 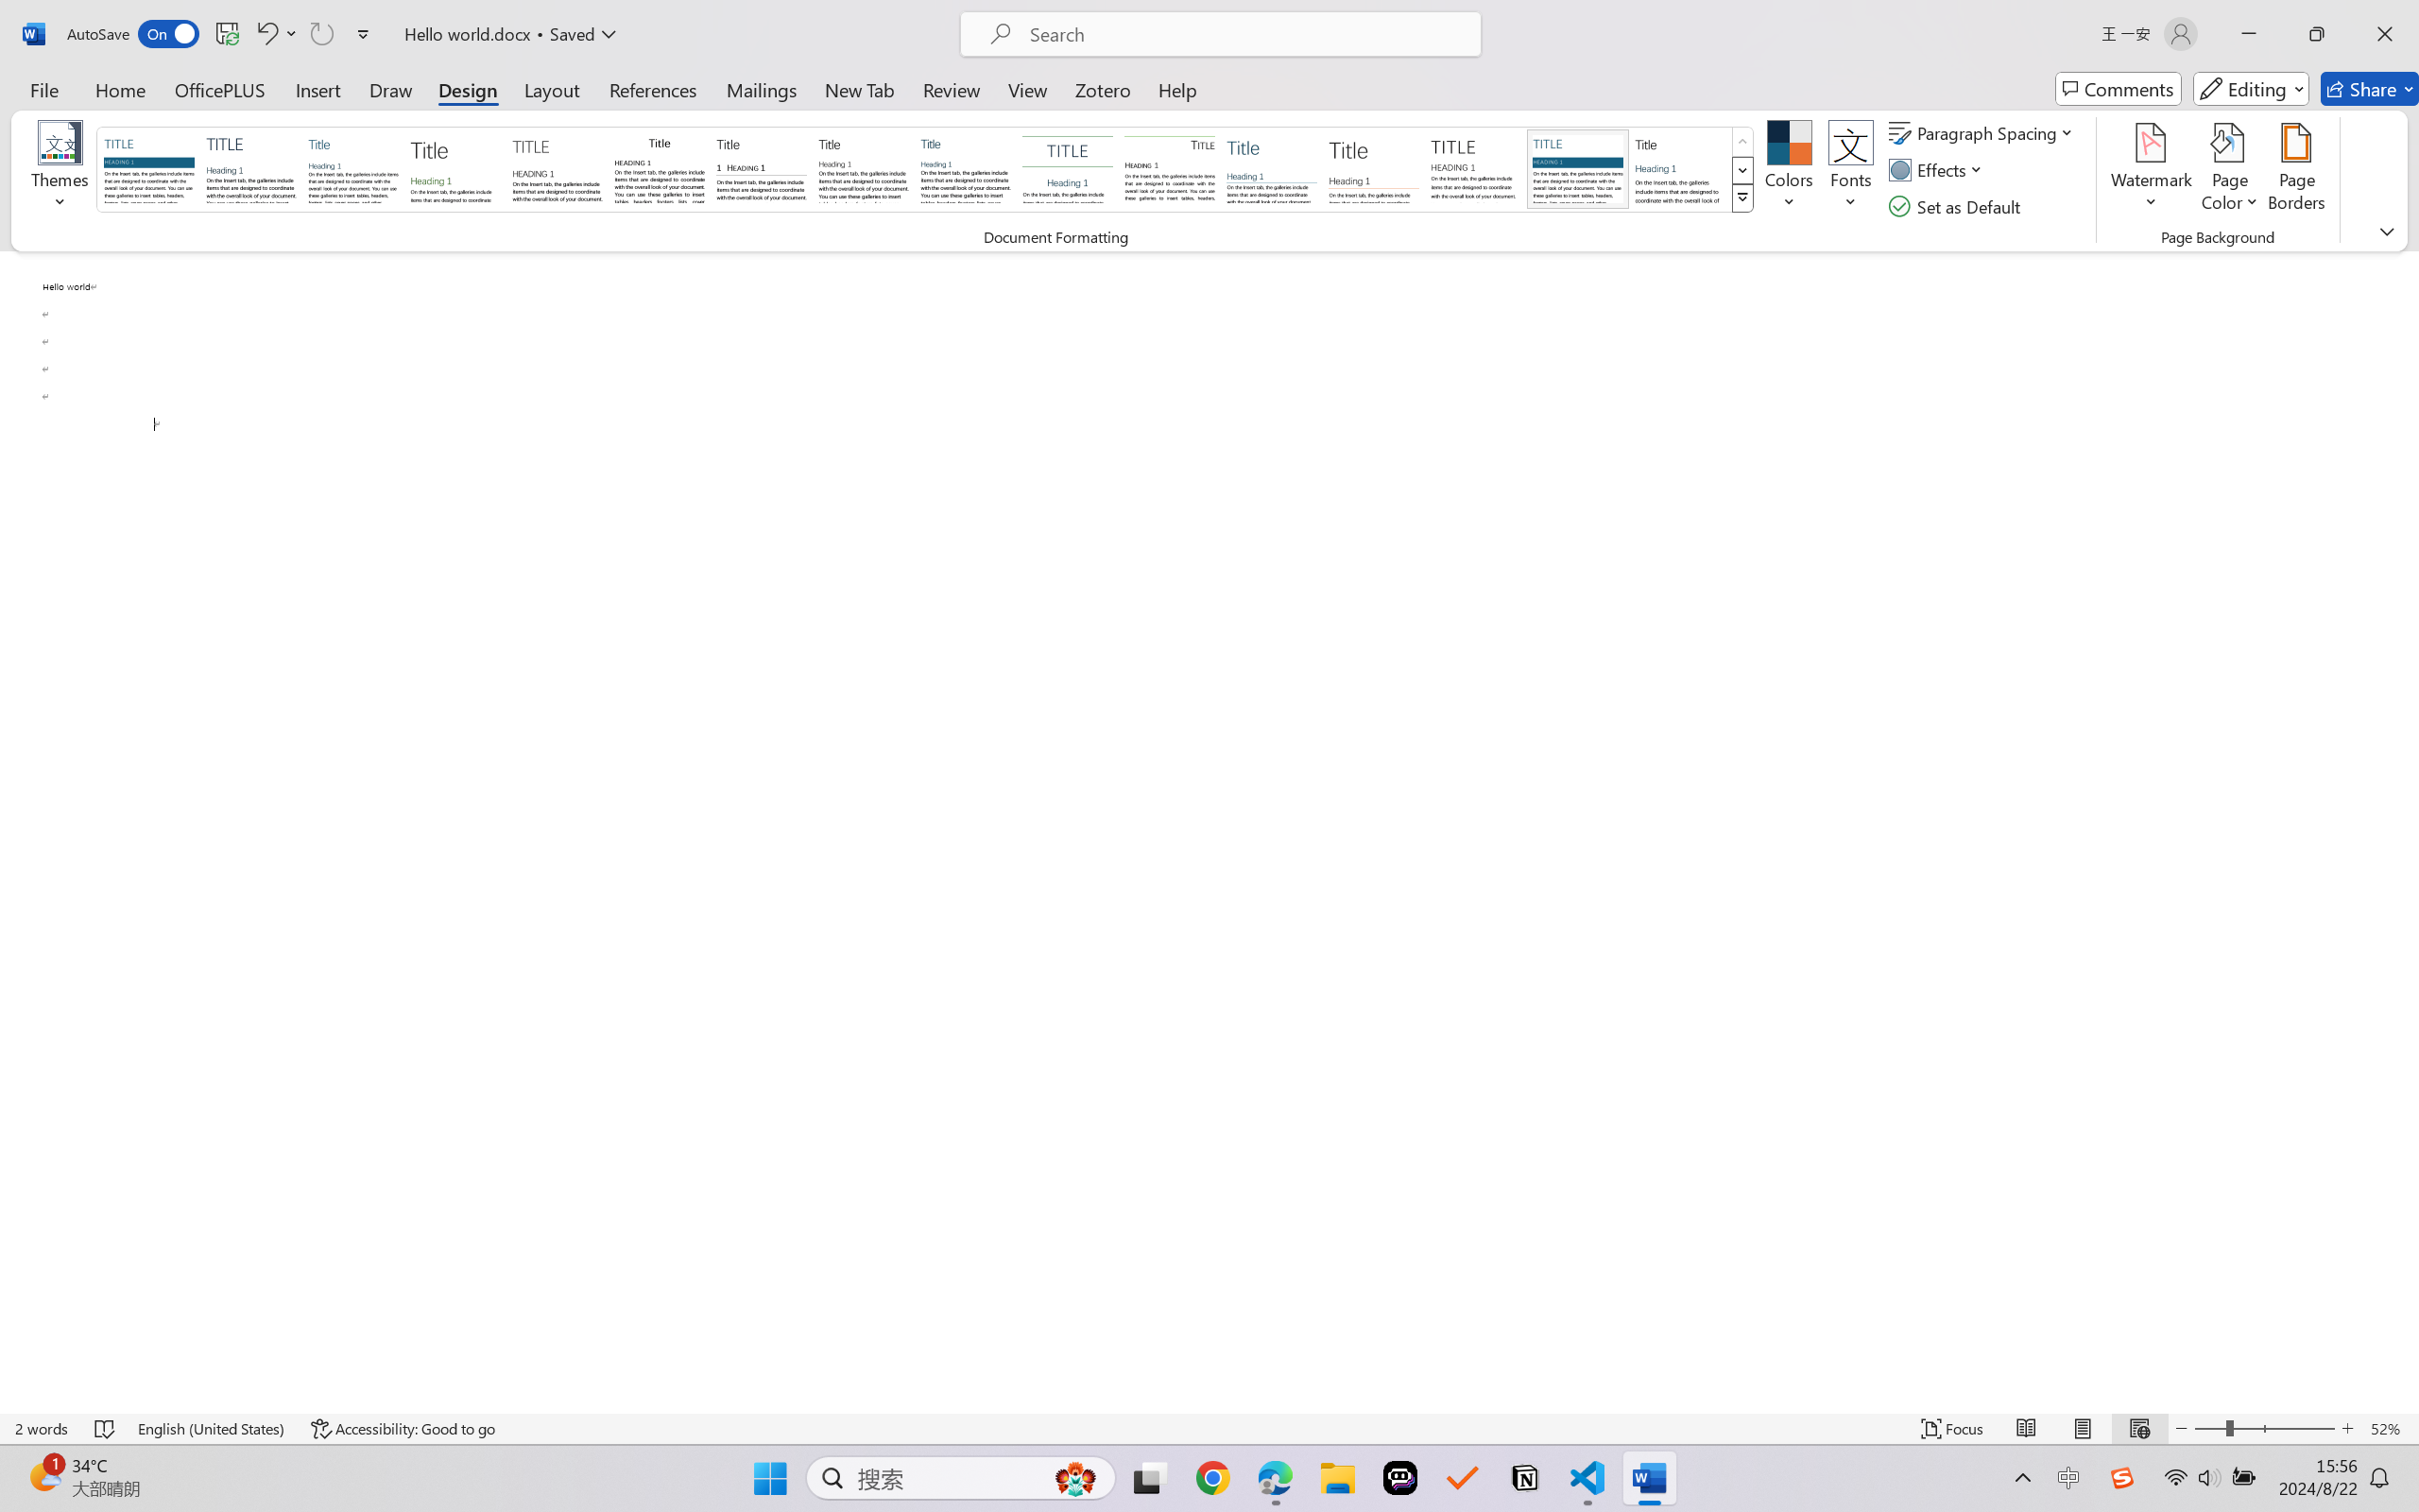 What do you see at coordinates (223, 34) in the screenshot?
I see `Quick Access Toolbar` at bounding box center [223, 34].